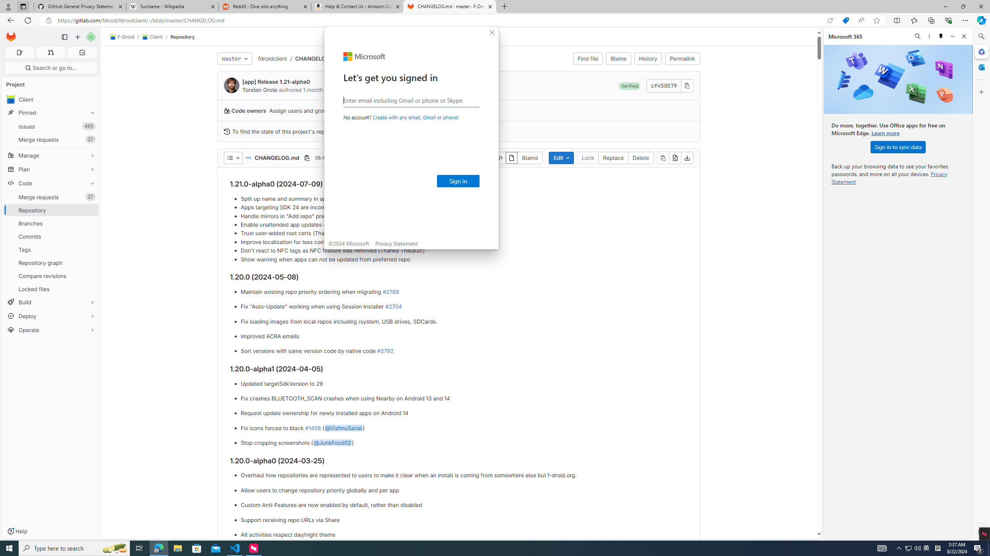  I want to click on Download, so click(687, 158).